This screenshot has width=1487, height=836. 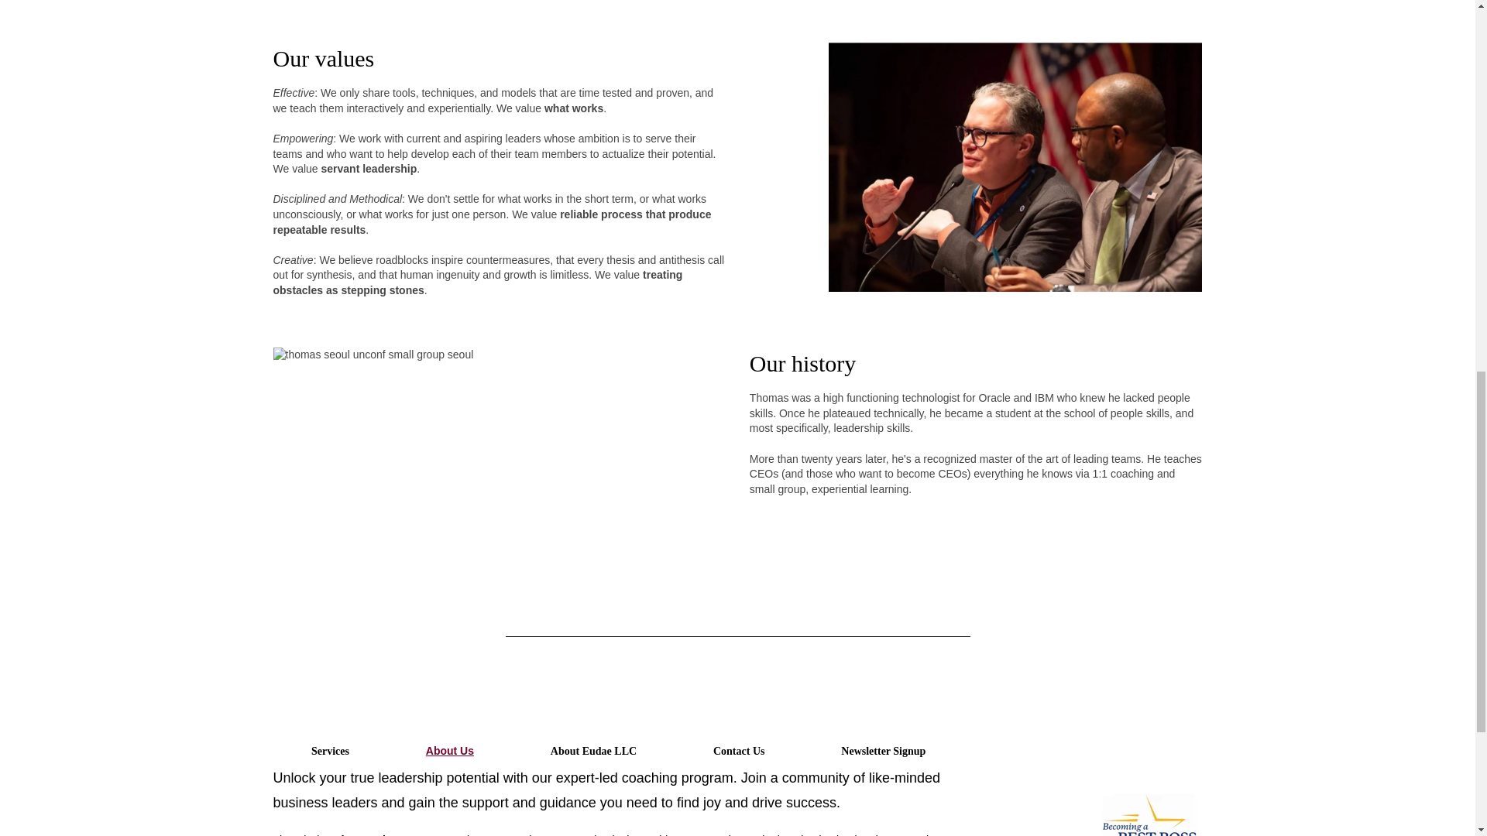 I want to click on thomasindc, so click(x=1015, y=166).